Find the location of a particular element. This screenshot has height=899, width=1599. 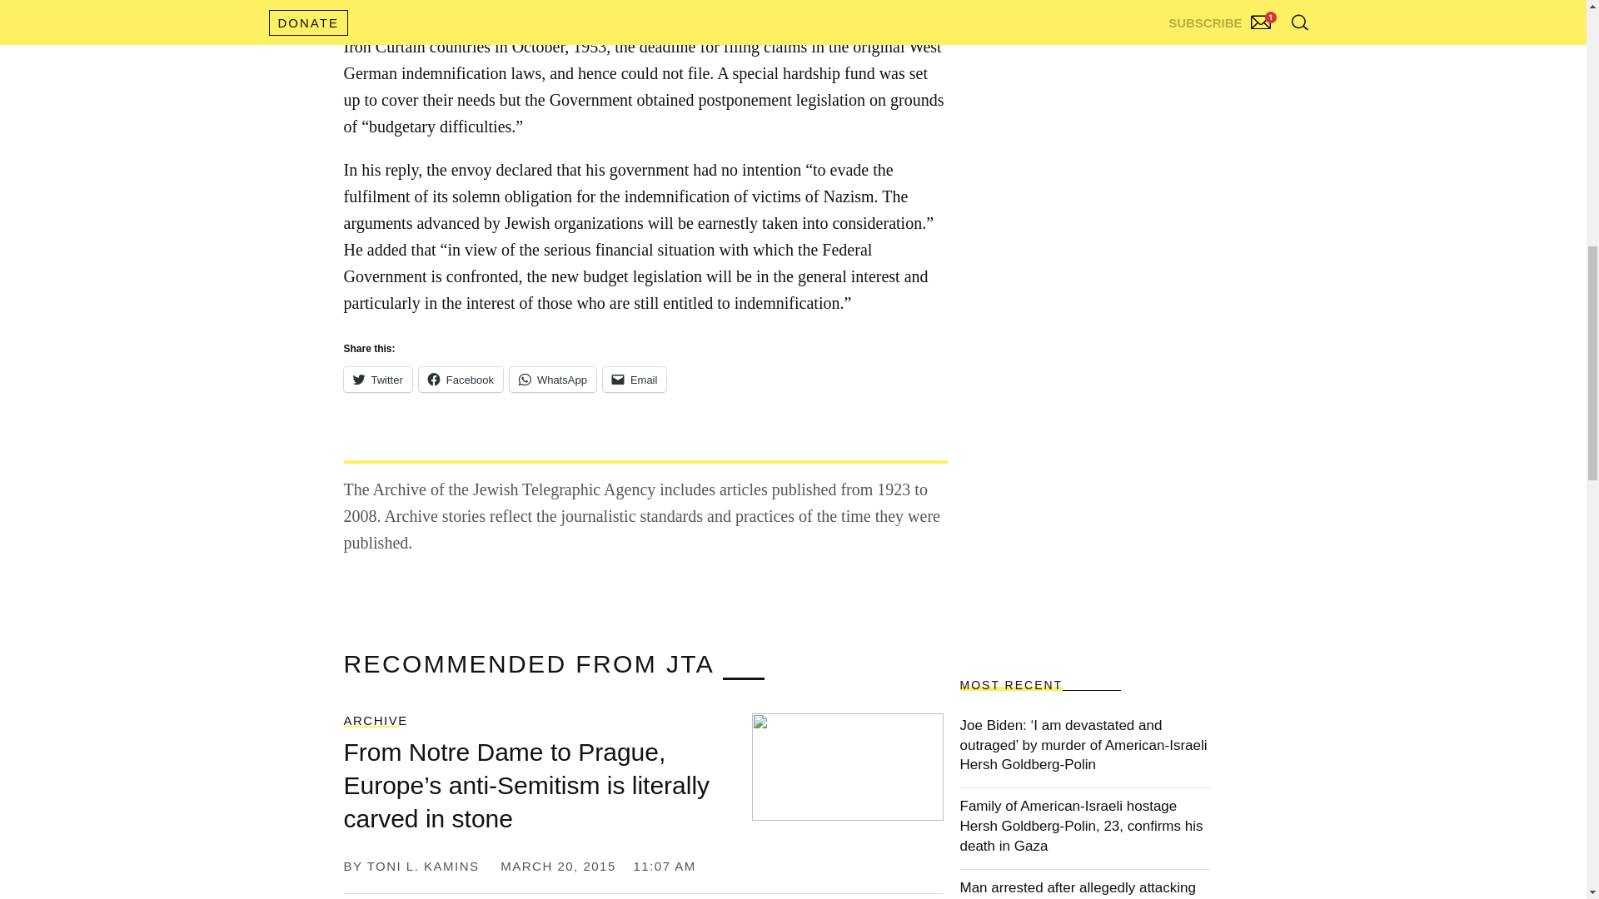

Click to share on Twitter is located at coordinates (376, 379).